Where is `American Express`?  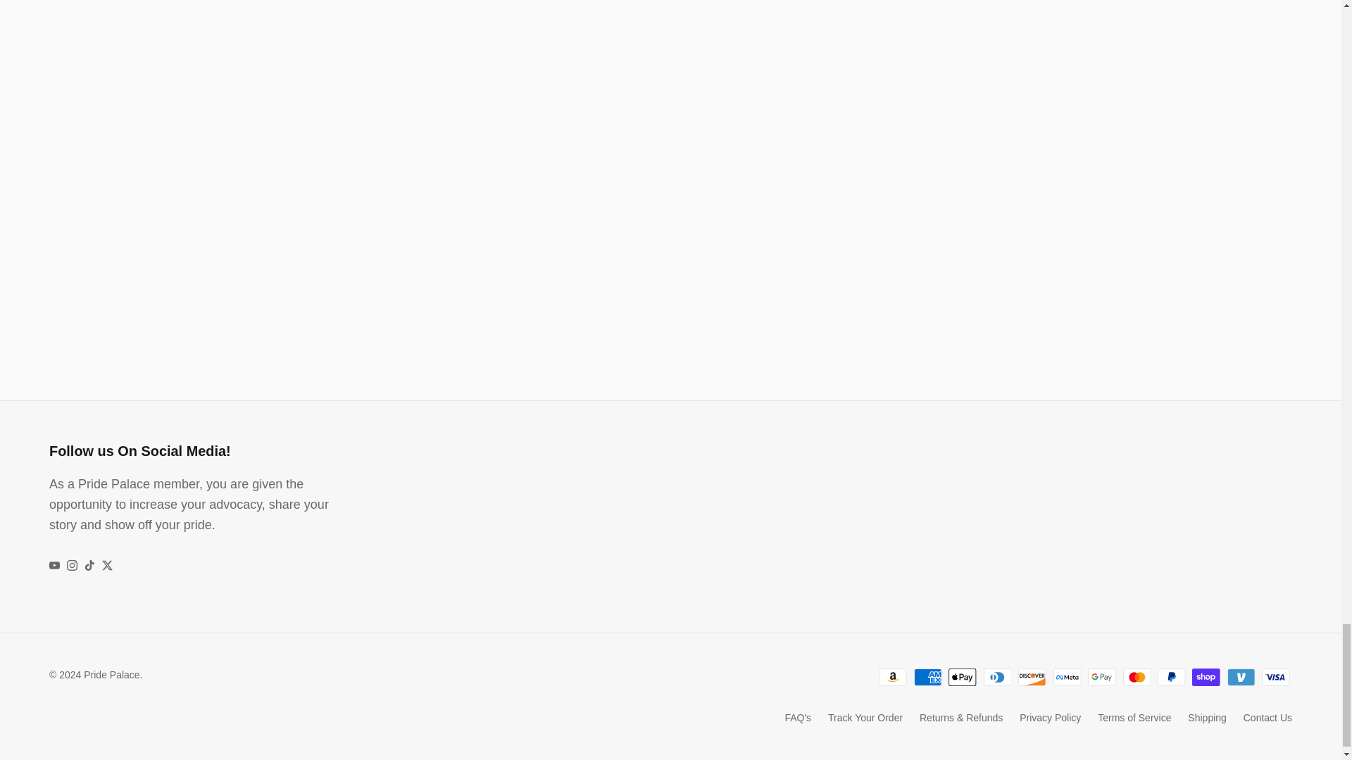 American Express is located at coordinates (928, 677).